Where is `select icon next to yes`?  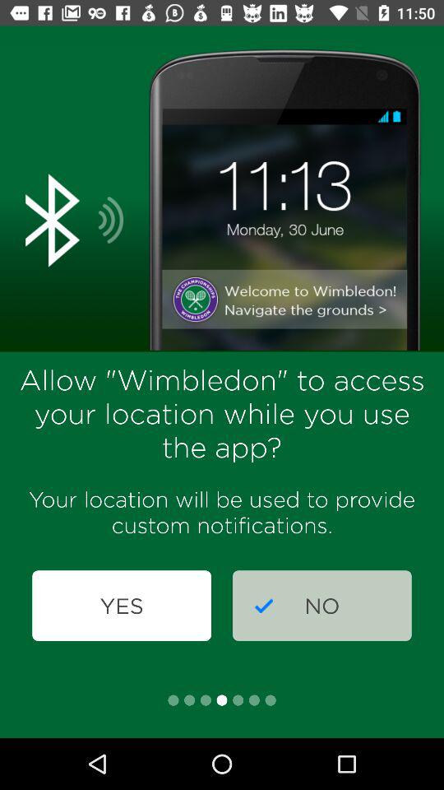 select icon next to yes is located at coordinates (322, 606).